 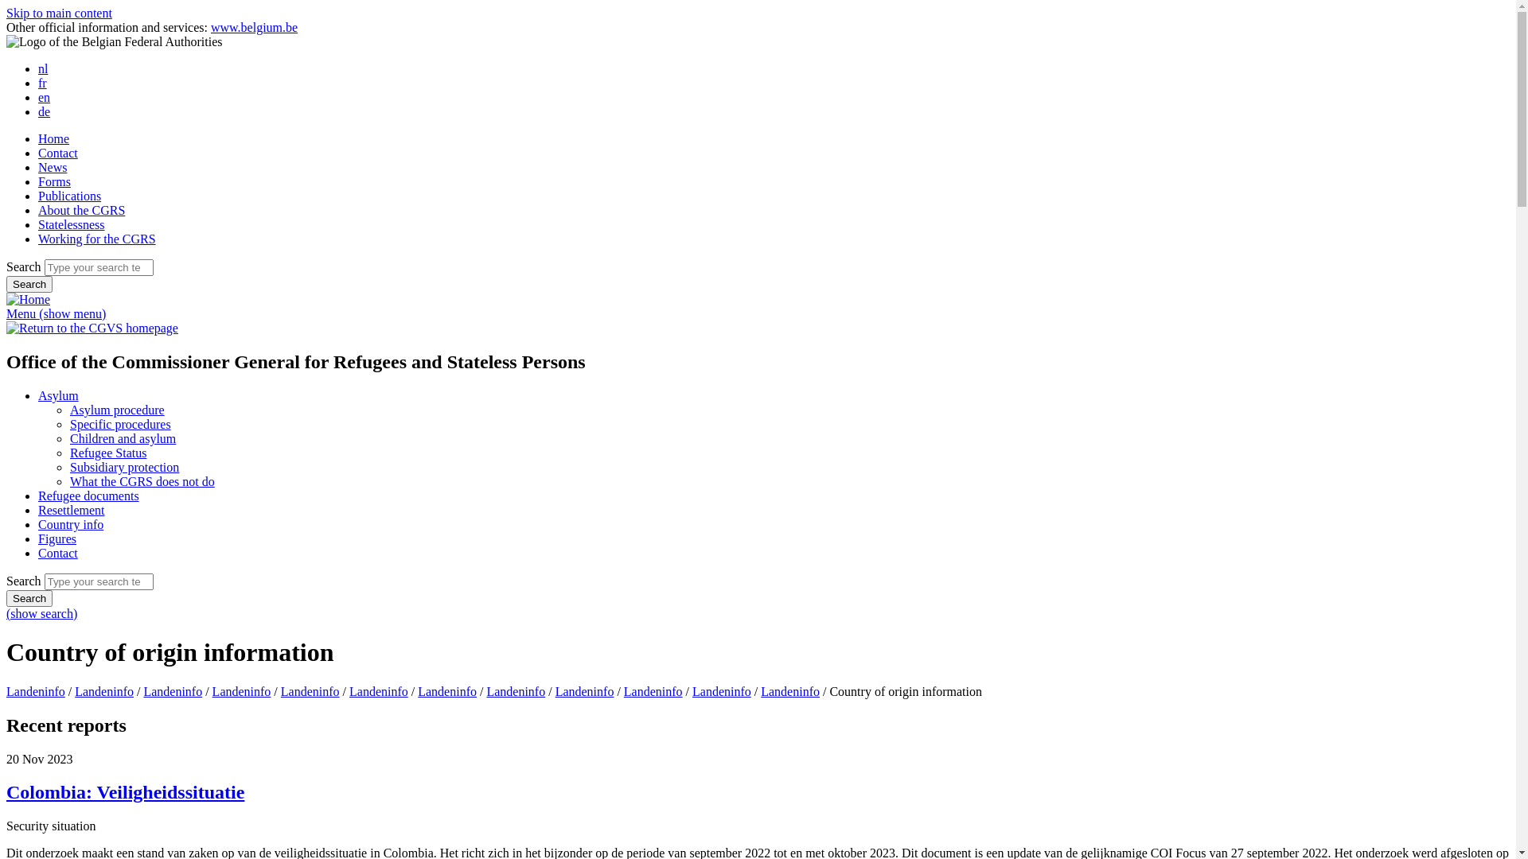 What do you see at coordinates (72, 511) in the screenshot?
I see `Resettlement` at bounding box center [72, 511].